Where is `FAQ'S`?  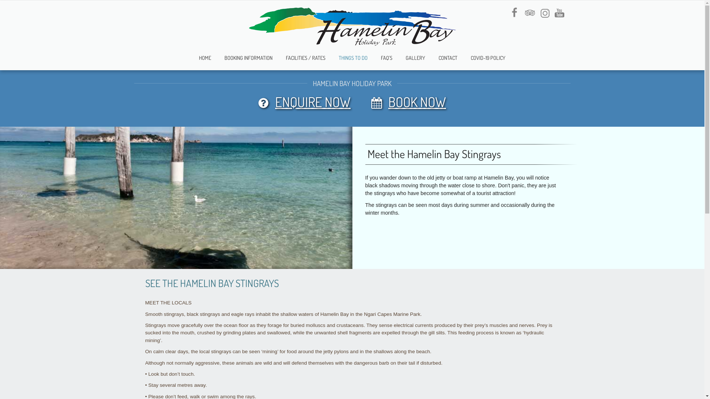 FAQ'S is located at coordinates (387, 60).